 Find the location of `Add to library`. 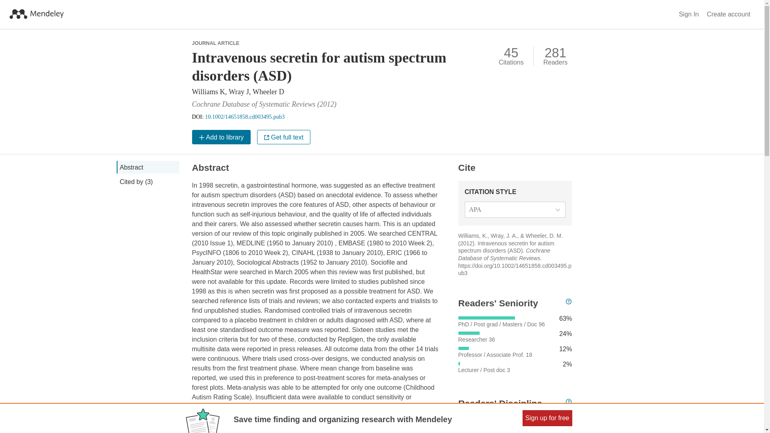

Add to library is located at coordinates (221, 137).